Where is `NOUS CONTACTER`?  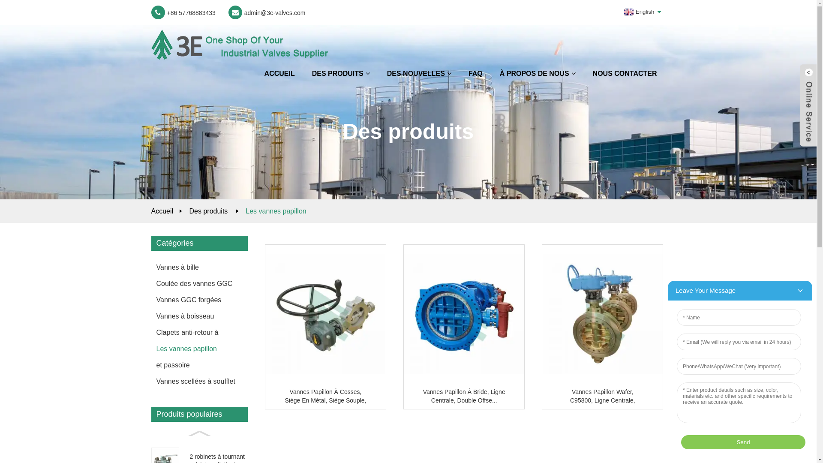
NOUS CONTACTER is located at coordinates (625, 74).